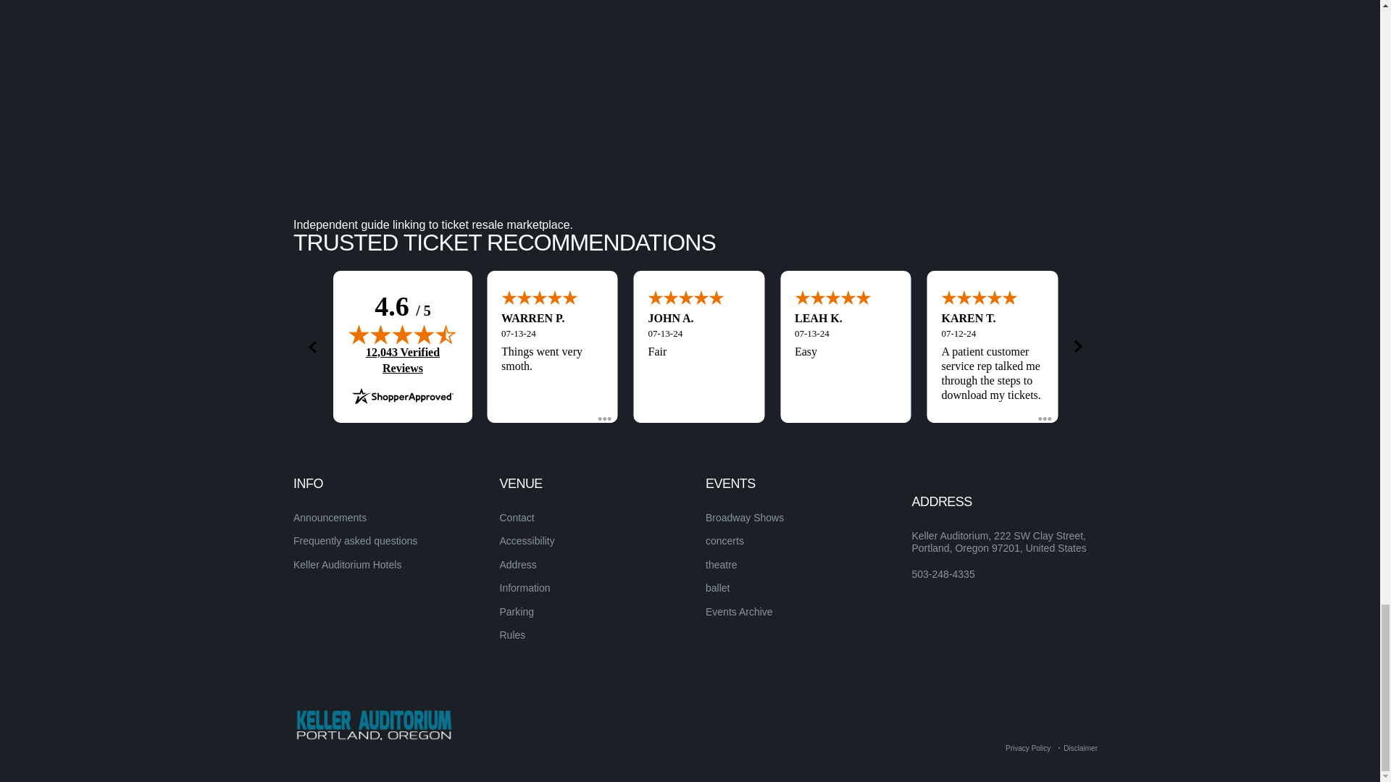  I want to click on Address, so click(518, 565).